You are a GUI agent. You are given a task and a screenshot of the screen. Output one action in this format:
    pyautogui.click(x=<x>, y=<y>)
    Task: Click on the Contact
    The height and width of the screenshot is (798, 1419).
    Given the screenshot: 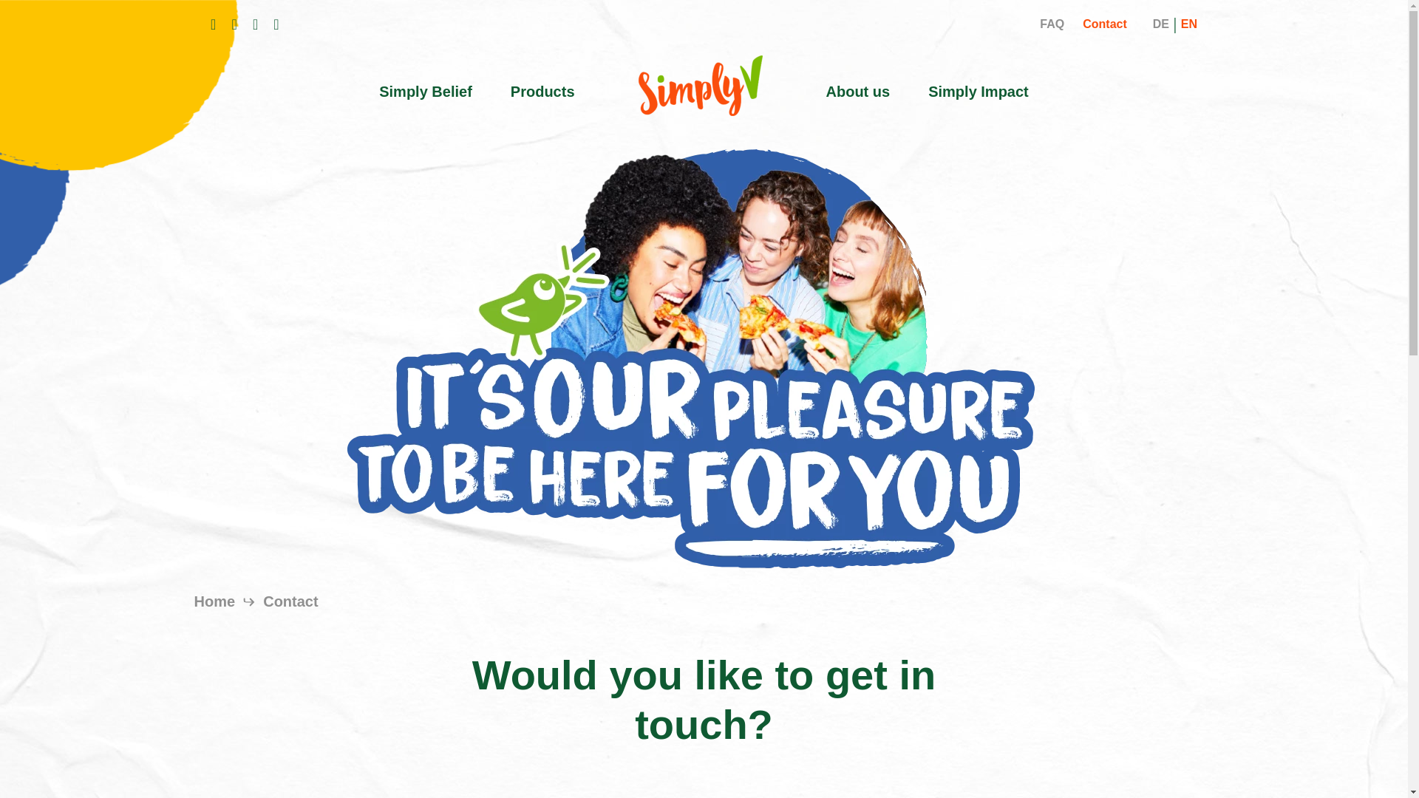 What is the action you would take?
    pyautogui.click(x=290, y=601)
    